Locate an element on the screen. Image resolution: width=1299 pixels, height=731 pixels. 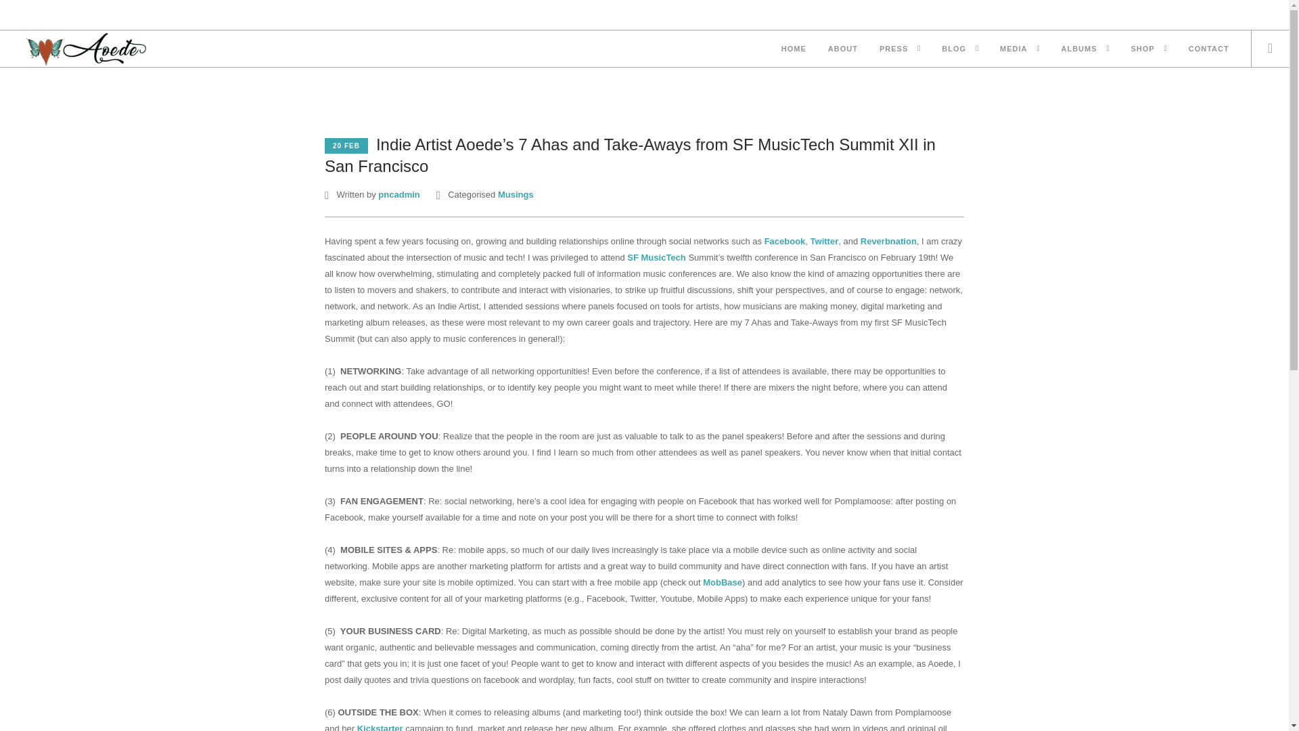
Musings is located at coordinates (516, 194).